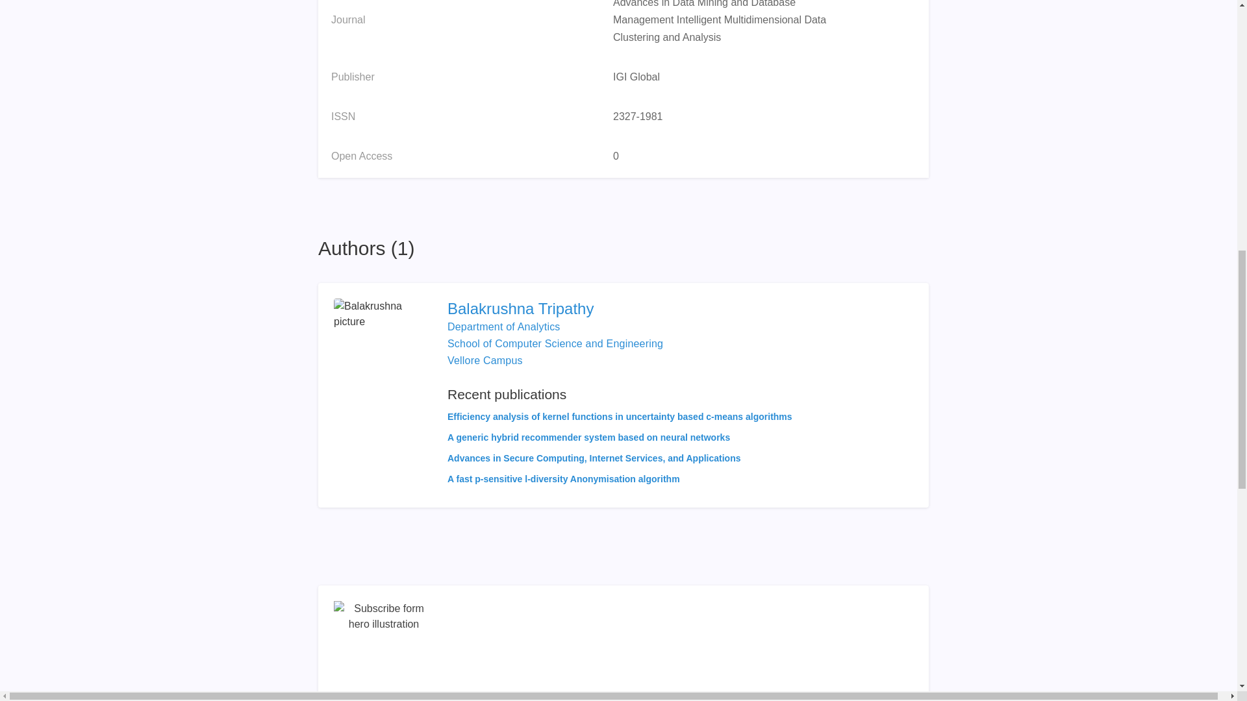  Describe the element at coordinates (504, 326) in the screenshot. I see `Department of Analytics` at that location.